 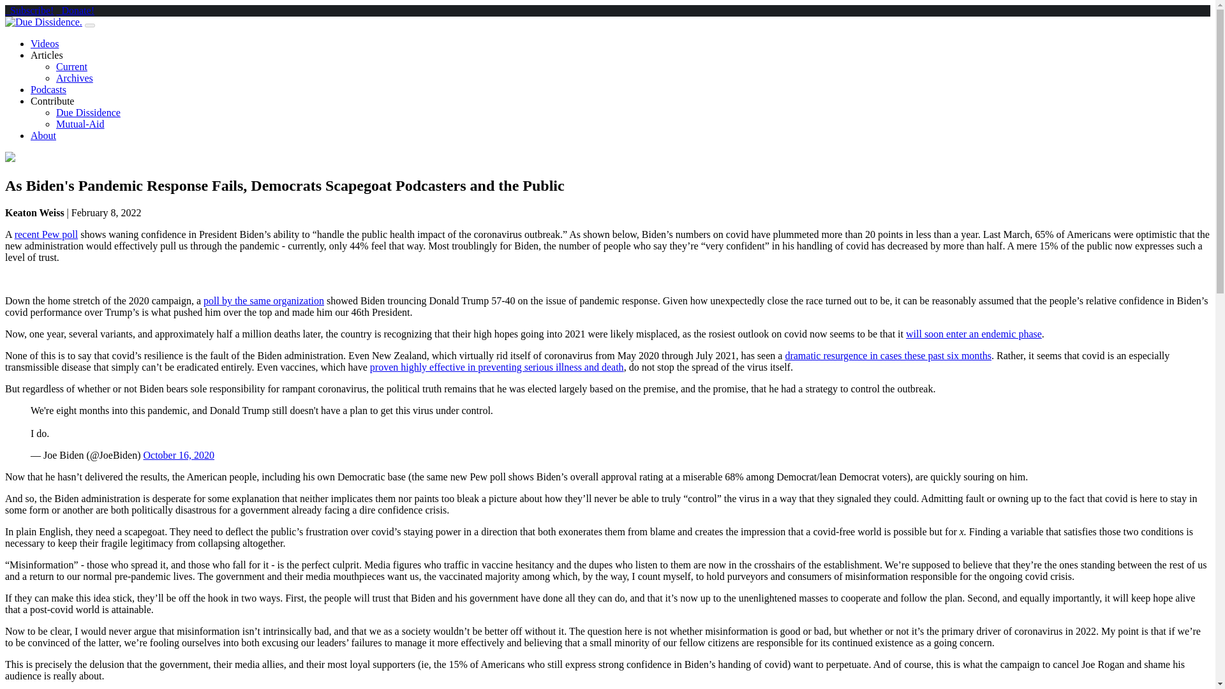 What do you see at coordinates (974, 334) in the screenshot?
I see `will soon enter an endemic phase` at bounding box center [974, 334].